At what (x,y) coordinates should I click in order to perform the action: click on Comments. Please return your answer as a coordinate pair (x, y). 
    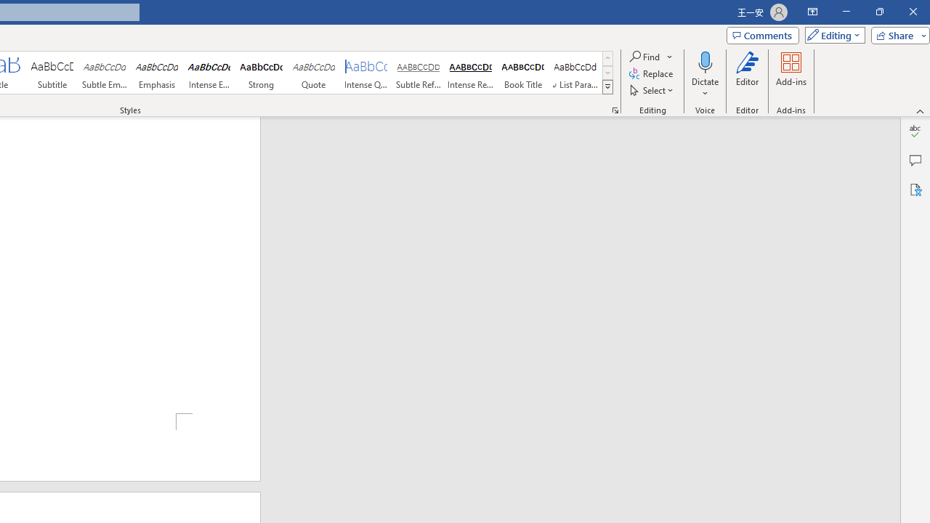
    Looking at the image, I should click on (762, 35).